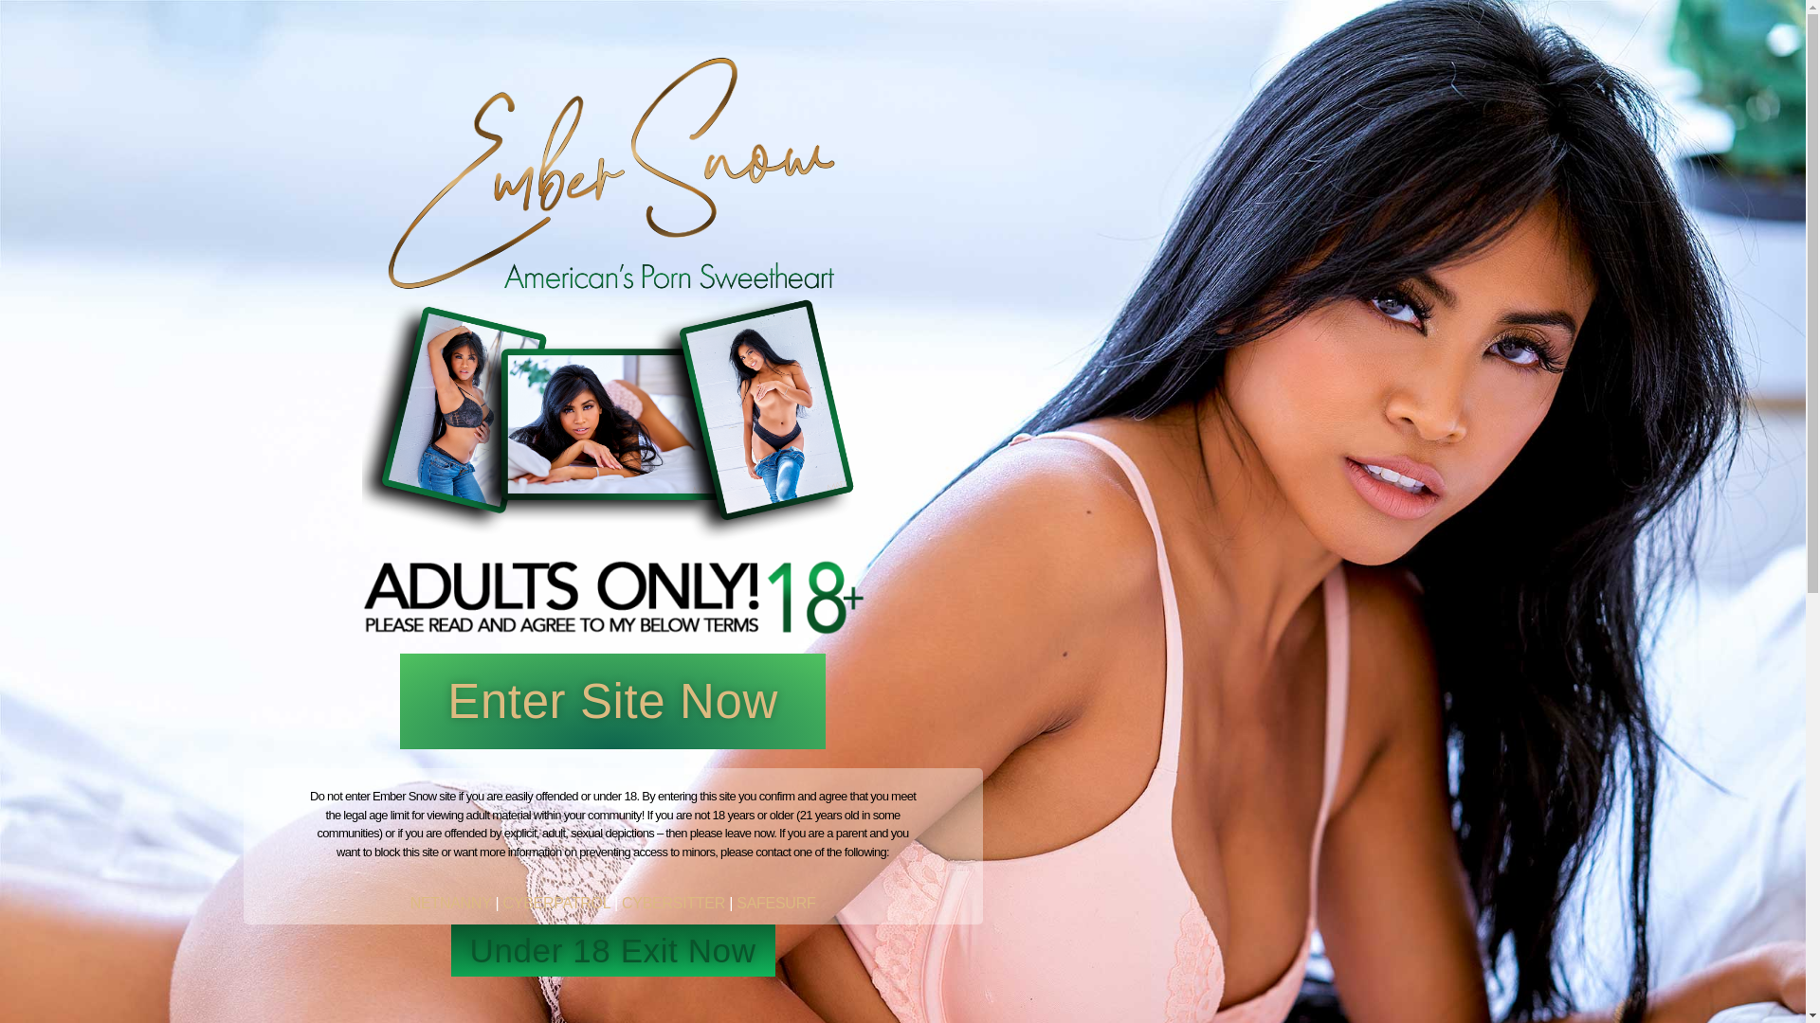  Describe the element at coordinates (540, 183) in the screenshot. I see `Tour Dates` at that location.